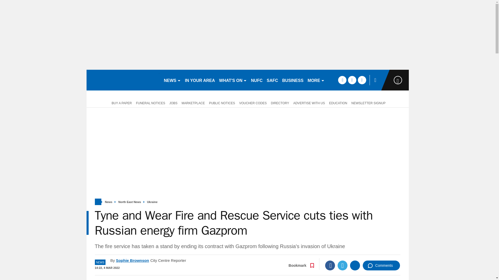  I want to click on nechronicle, so click(123, 80).